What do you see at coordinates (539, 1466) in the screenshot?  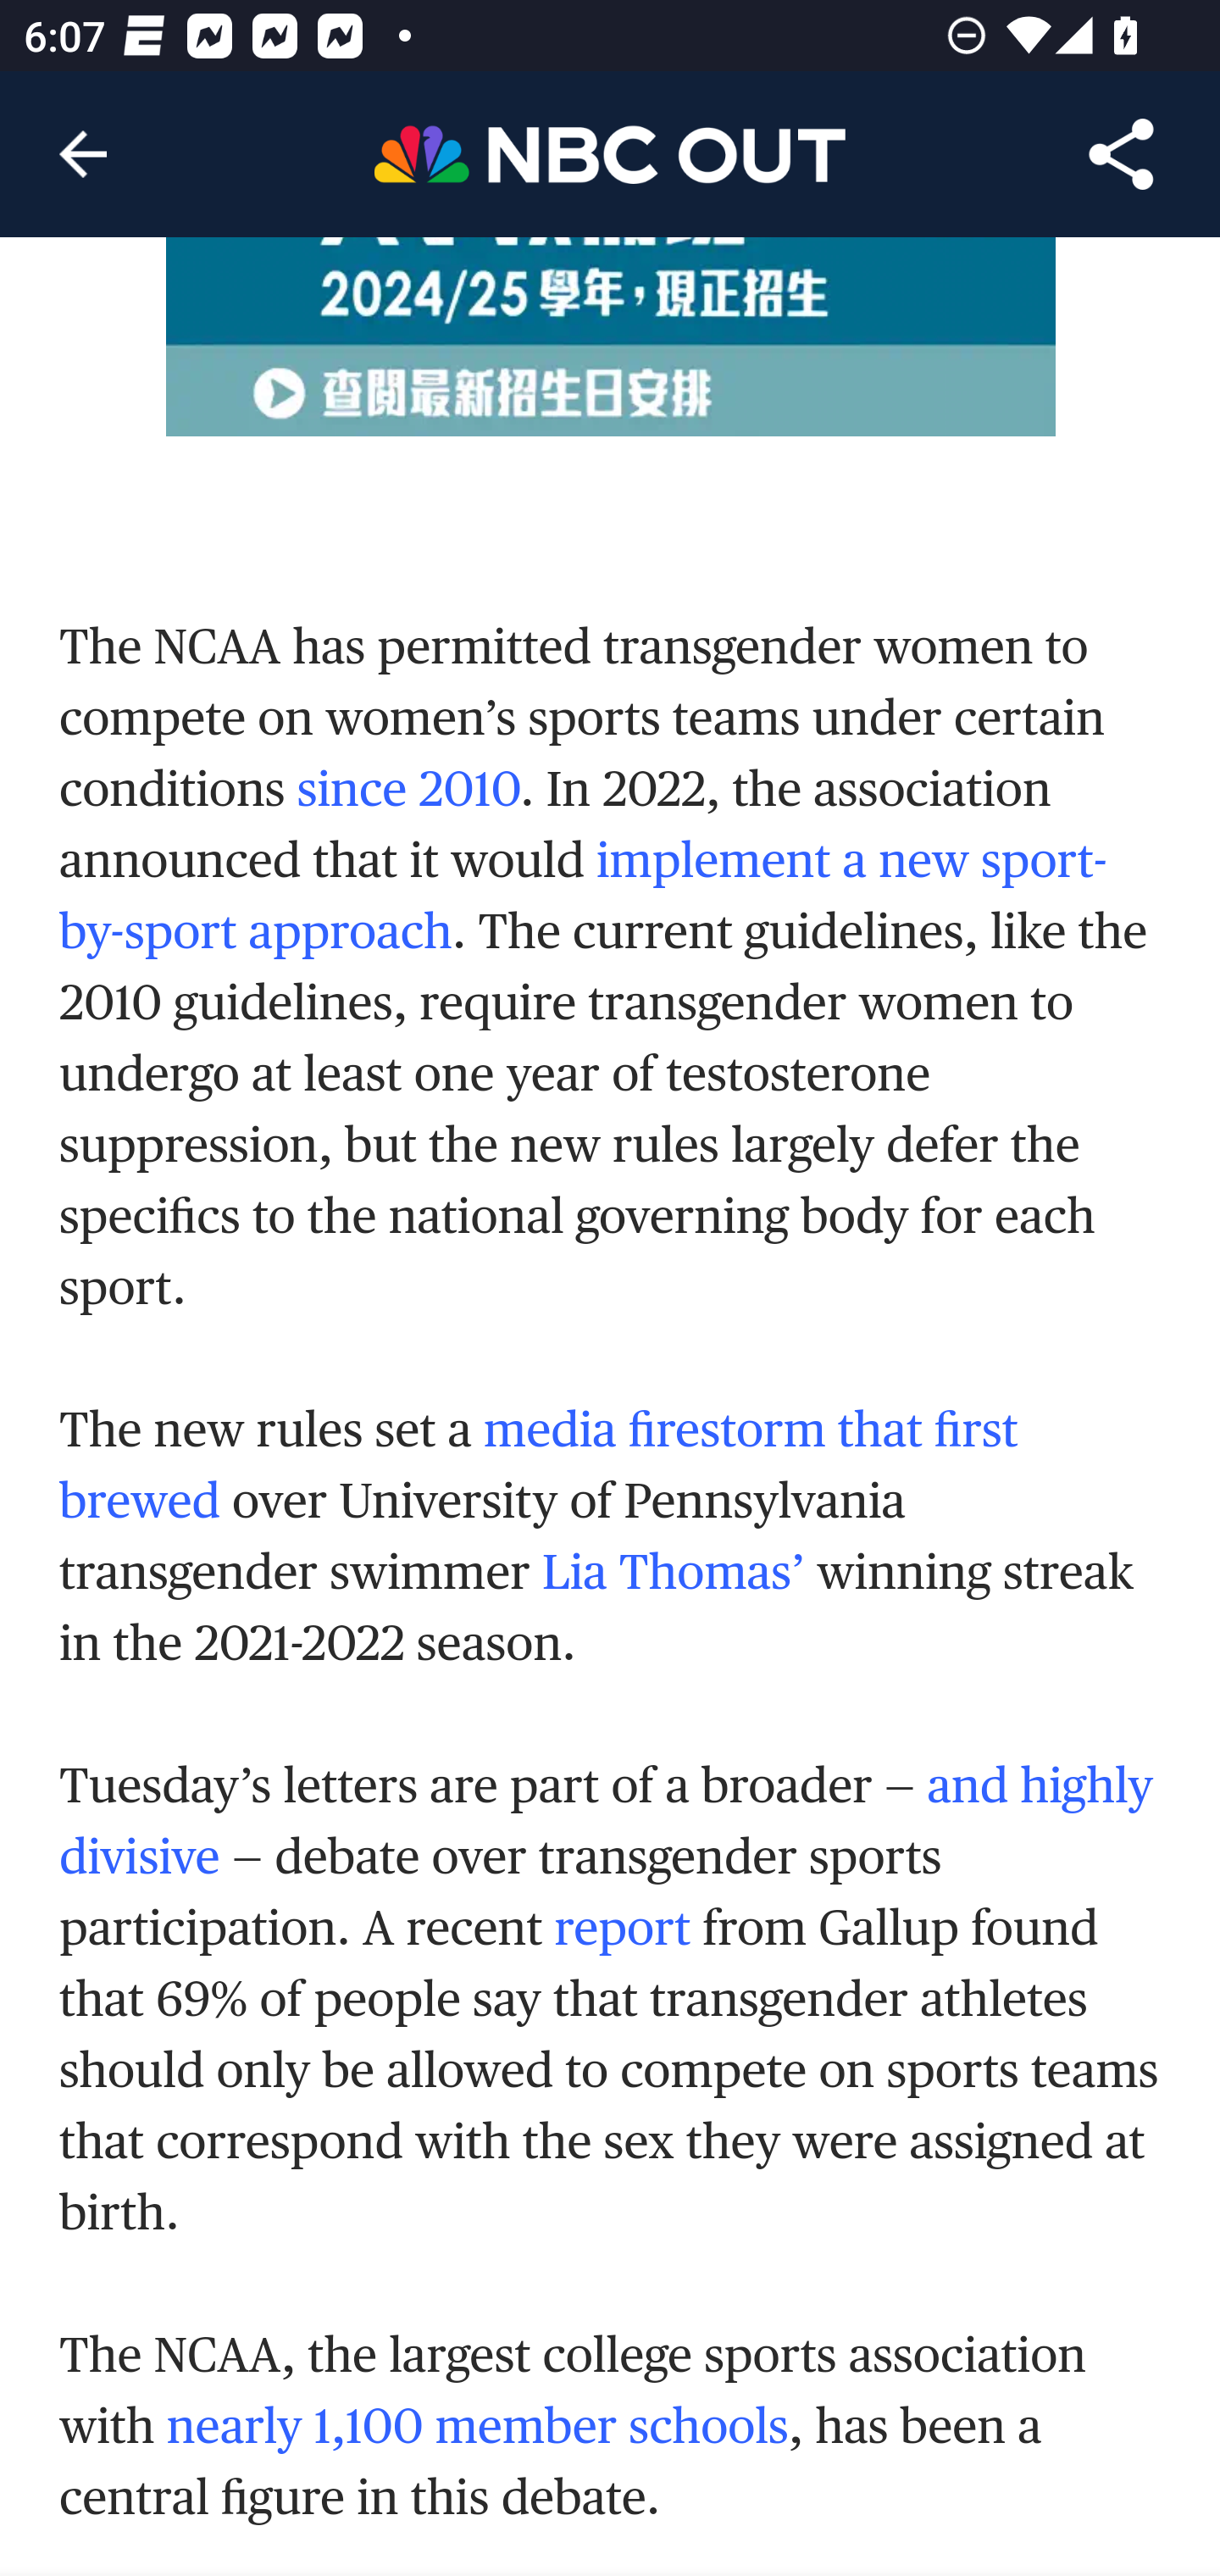 I see `media firestorm that first brewed` at bounding box center [539, 1466].